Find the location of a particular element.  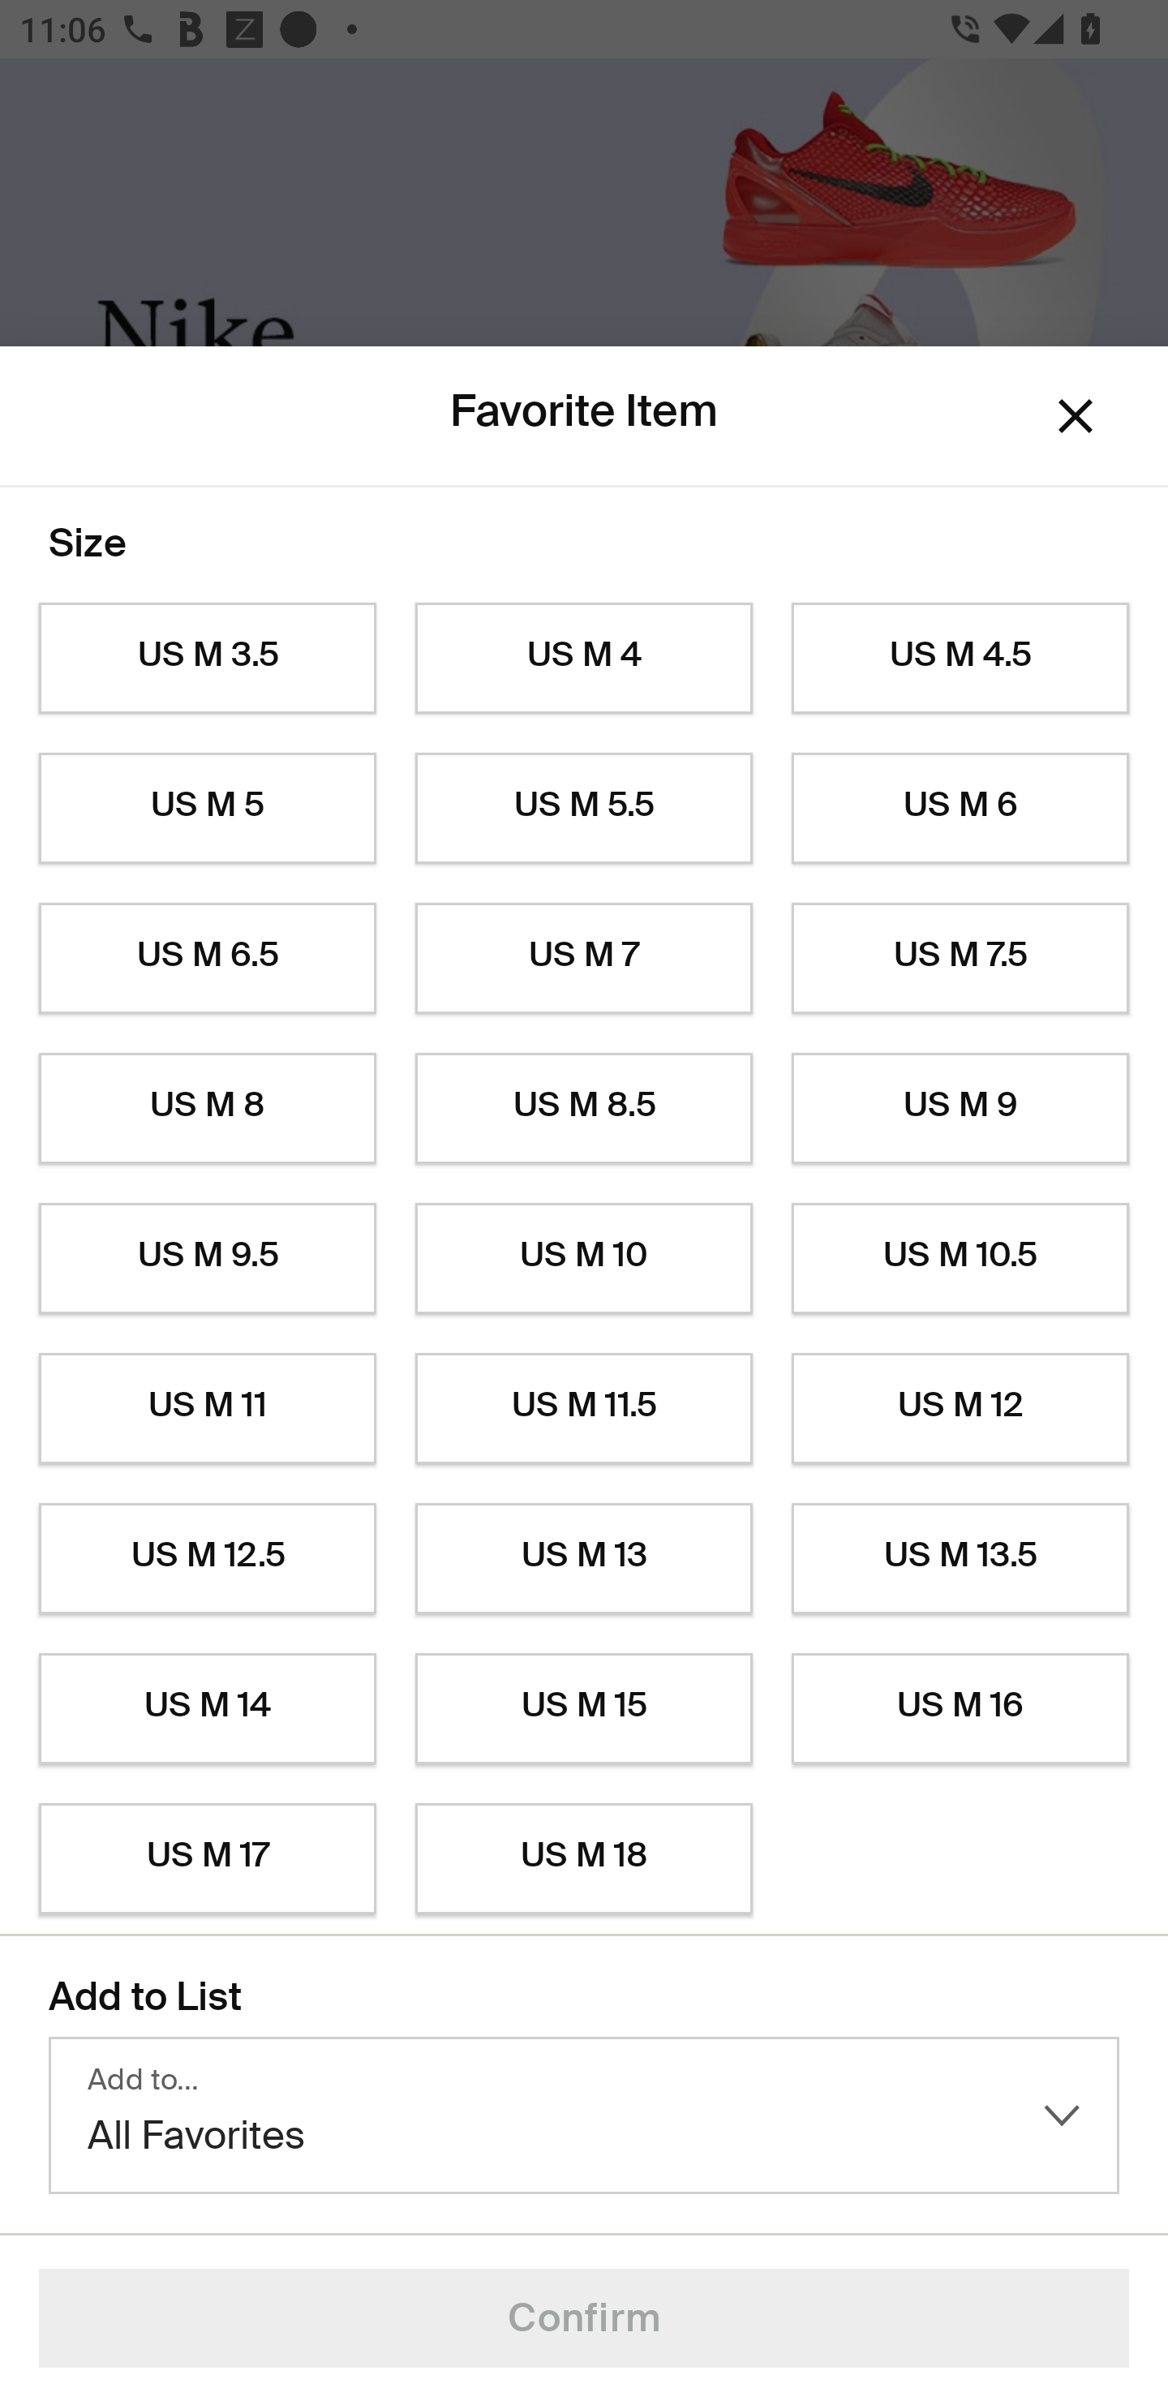

US M 11.5 is located at coordinates (584, 1408).